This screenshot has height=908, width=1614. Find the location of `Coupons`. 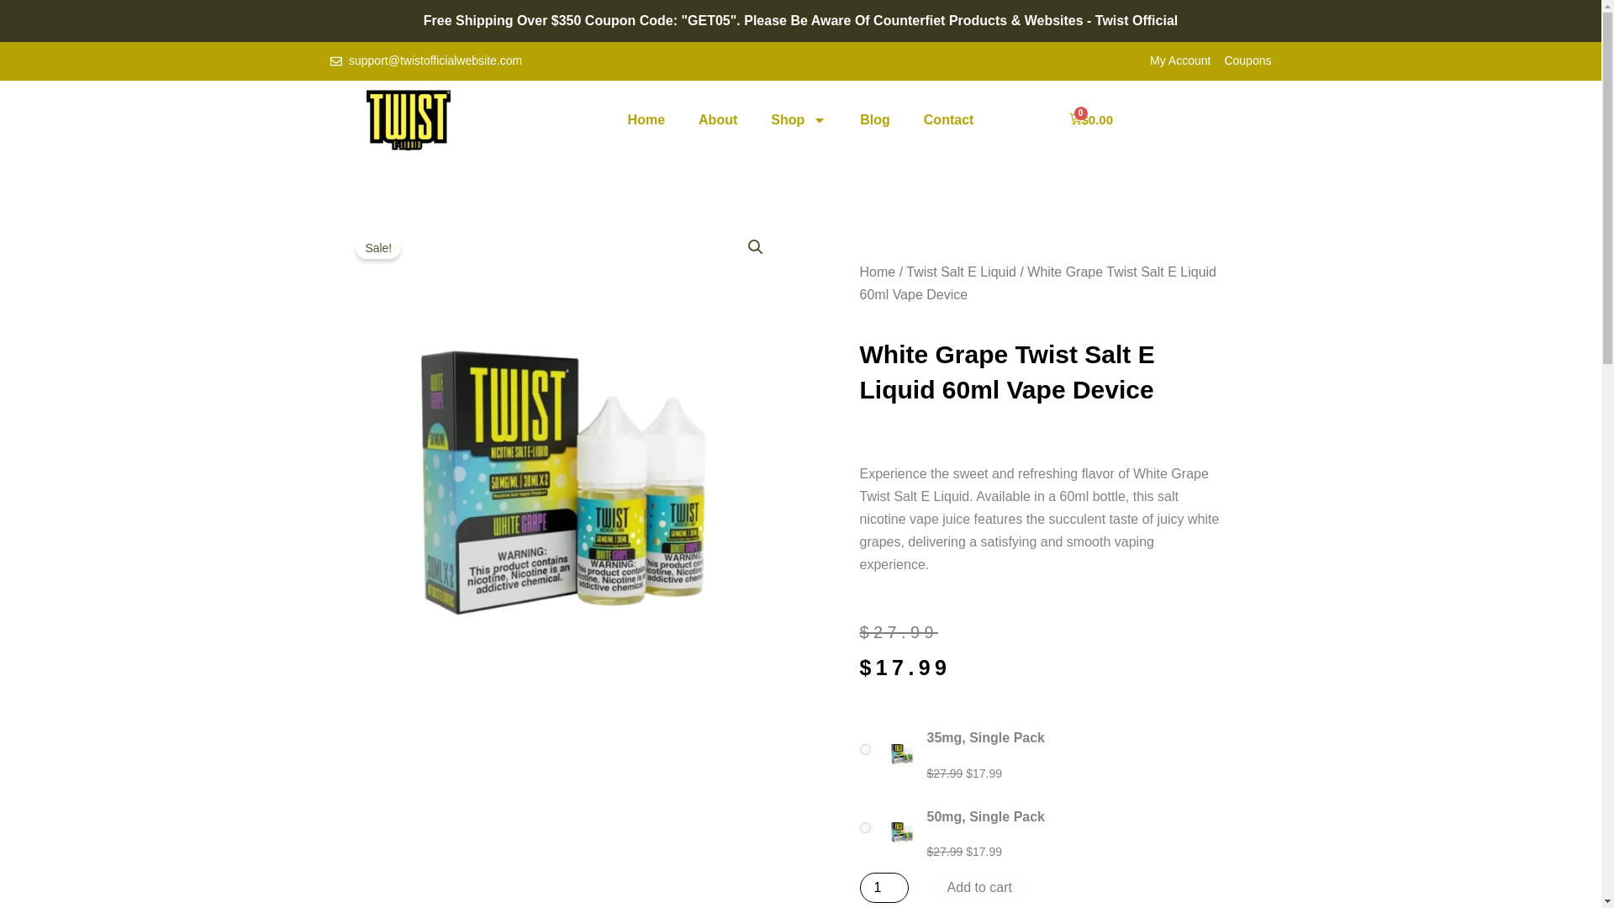

Coupons is located at coordinates (1247, 61).